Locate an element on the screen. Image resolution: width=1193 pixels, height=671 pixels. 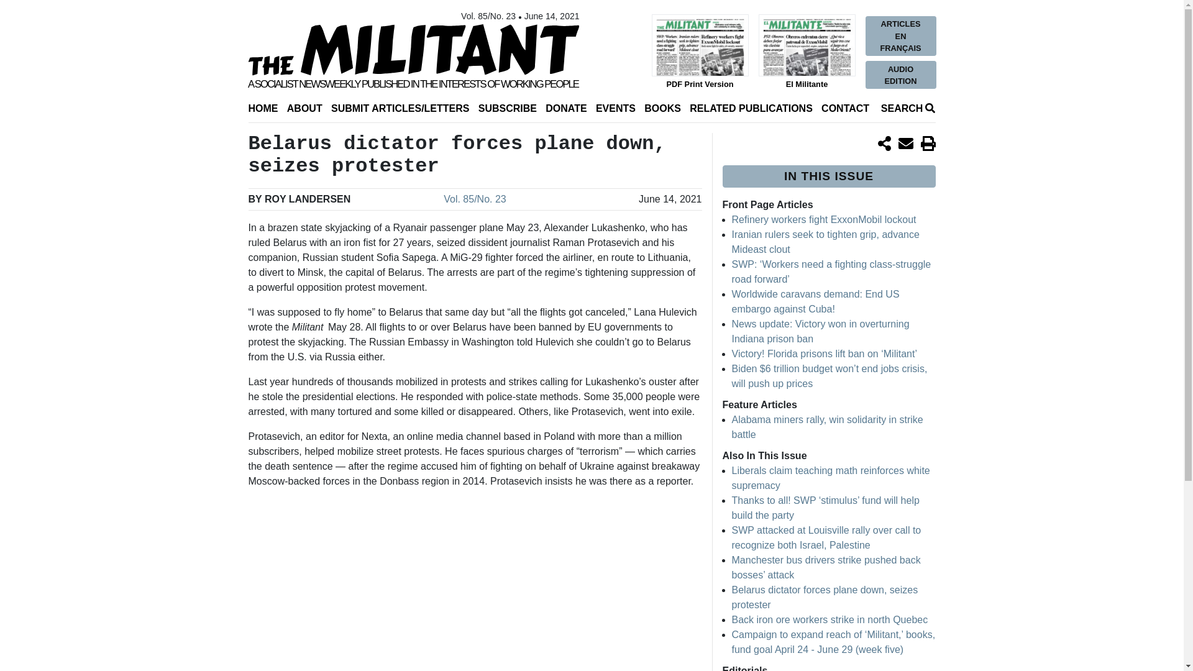
Refinery workers fight ExxonMobil lockout is located at coordinates (824, 219).